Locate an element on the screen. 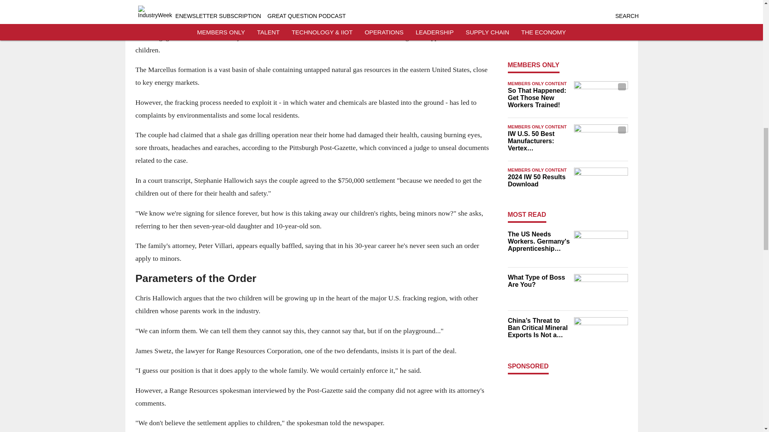  MEMBERS ONLY is located at coordinates (533, 65).